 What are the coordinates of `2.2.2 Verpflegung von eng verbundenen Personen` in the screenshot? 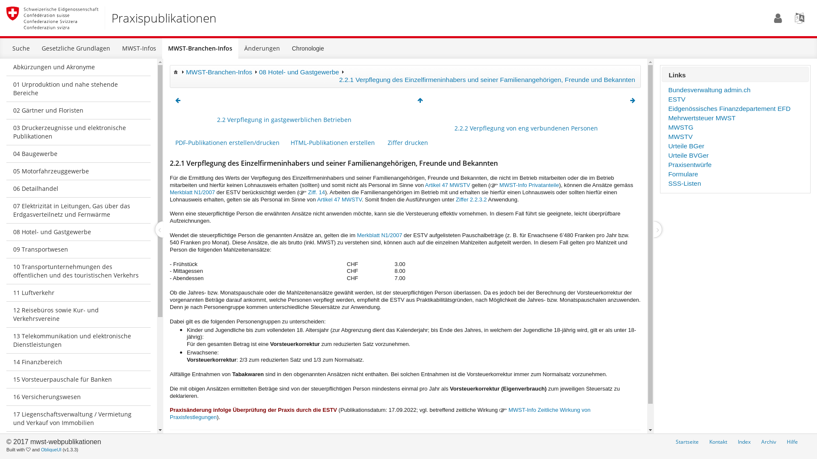 It's located at (527, 128).